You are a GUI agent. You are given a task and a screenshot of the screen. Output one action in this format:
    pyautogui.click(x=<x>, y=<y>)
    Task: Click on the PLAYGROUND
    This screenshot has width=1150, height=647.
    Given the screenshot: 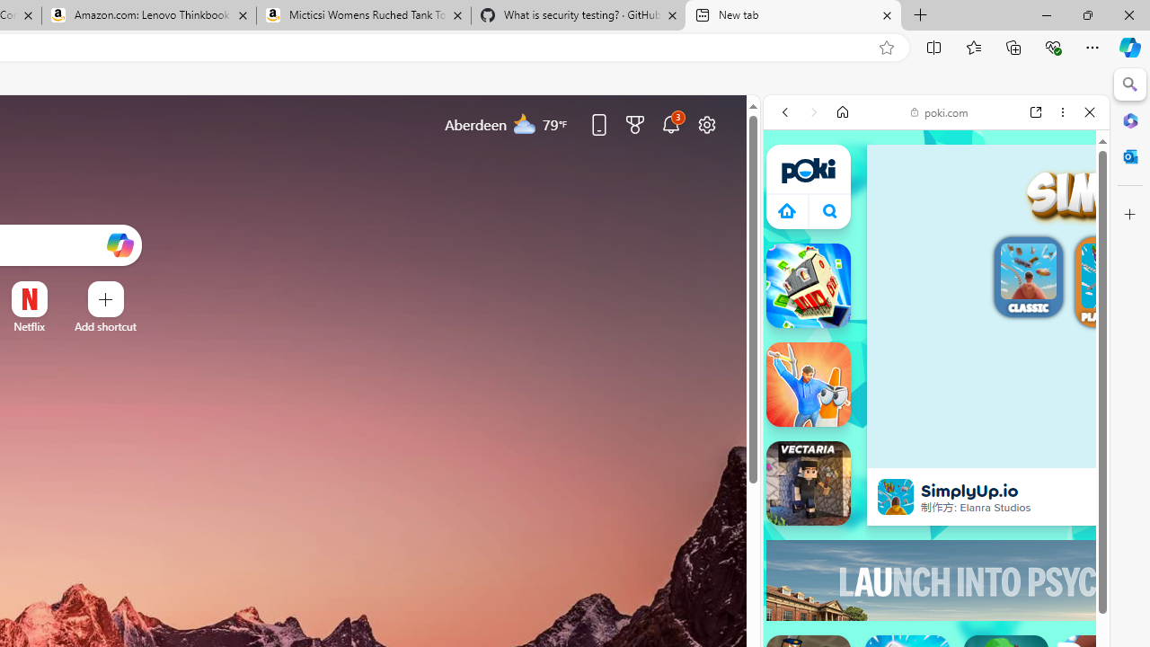 What is the action you would take?
    pyautogui.click(x=1114, y=285)
    